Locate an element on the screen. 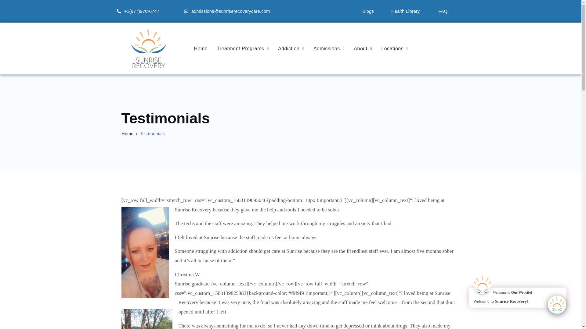 The width and height of the screenshot is (586, 329). FAQ is located at coordinates (443, 11).